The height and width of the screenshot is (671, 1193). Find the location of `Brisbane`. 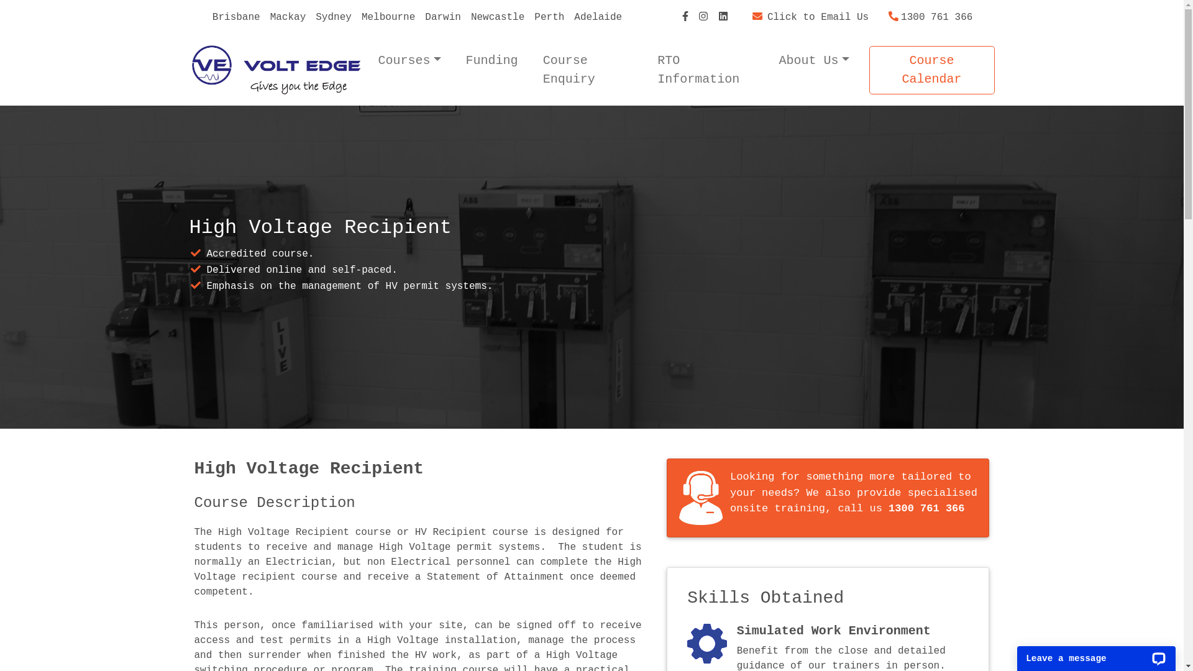

Brisbane is located at coordinates (236, 17).